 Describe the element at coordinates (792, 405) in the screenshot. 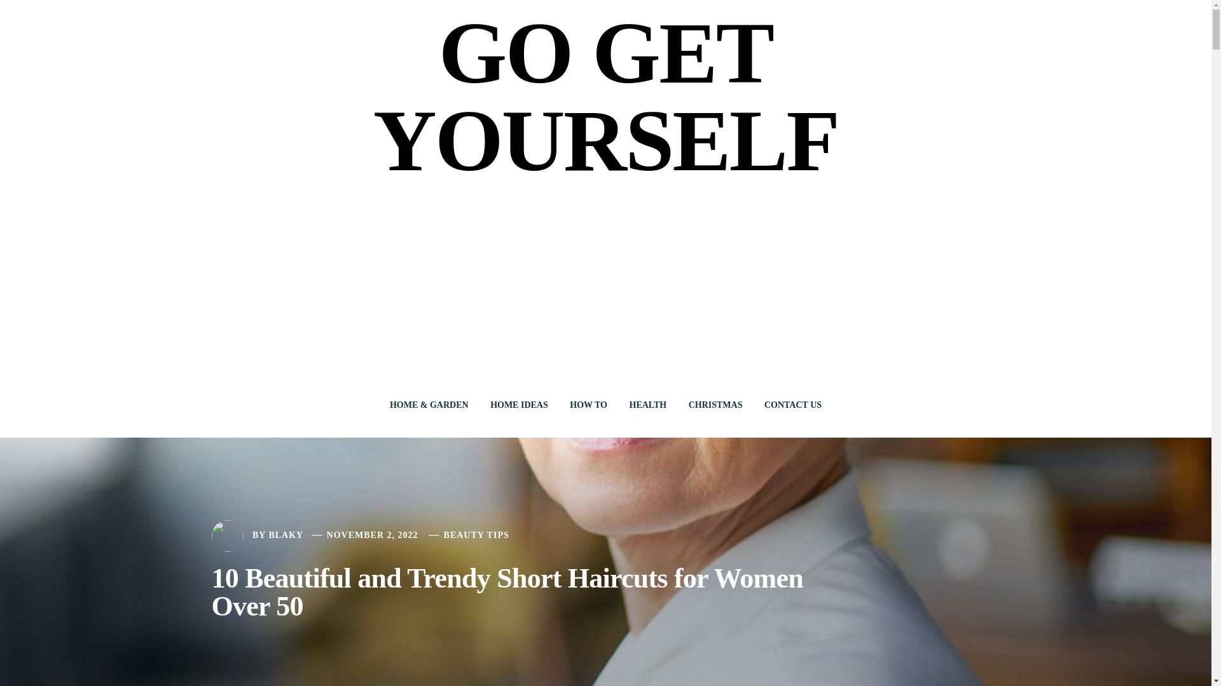

I see `CONTACT US` at that location.